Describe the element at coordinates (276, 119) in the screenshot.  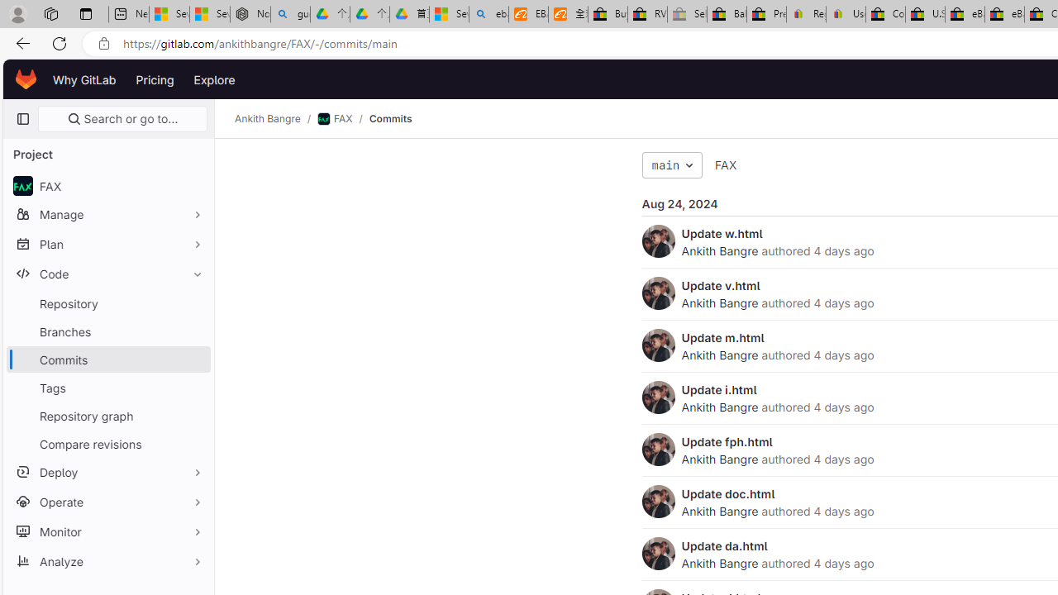
I see `Ankith Bangre/` at that location.